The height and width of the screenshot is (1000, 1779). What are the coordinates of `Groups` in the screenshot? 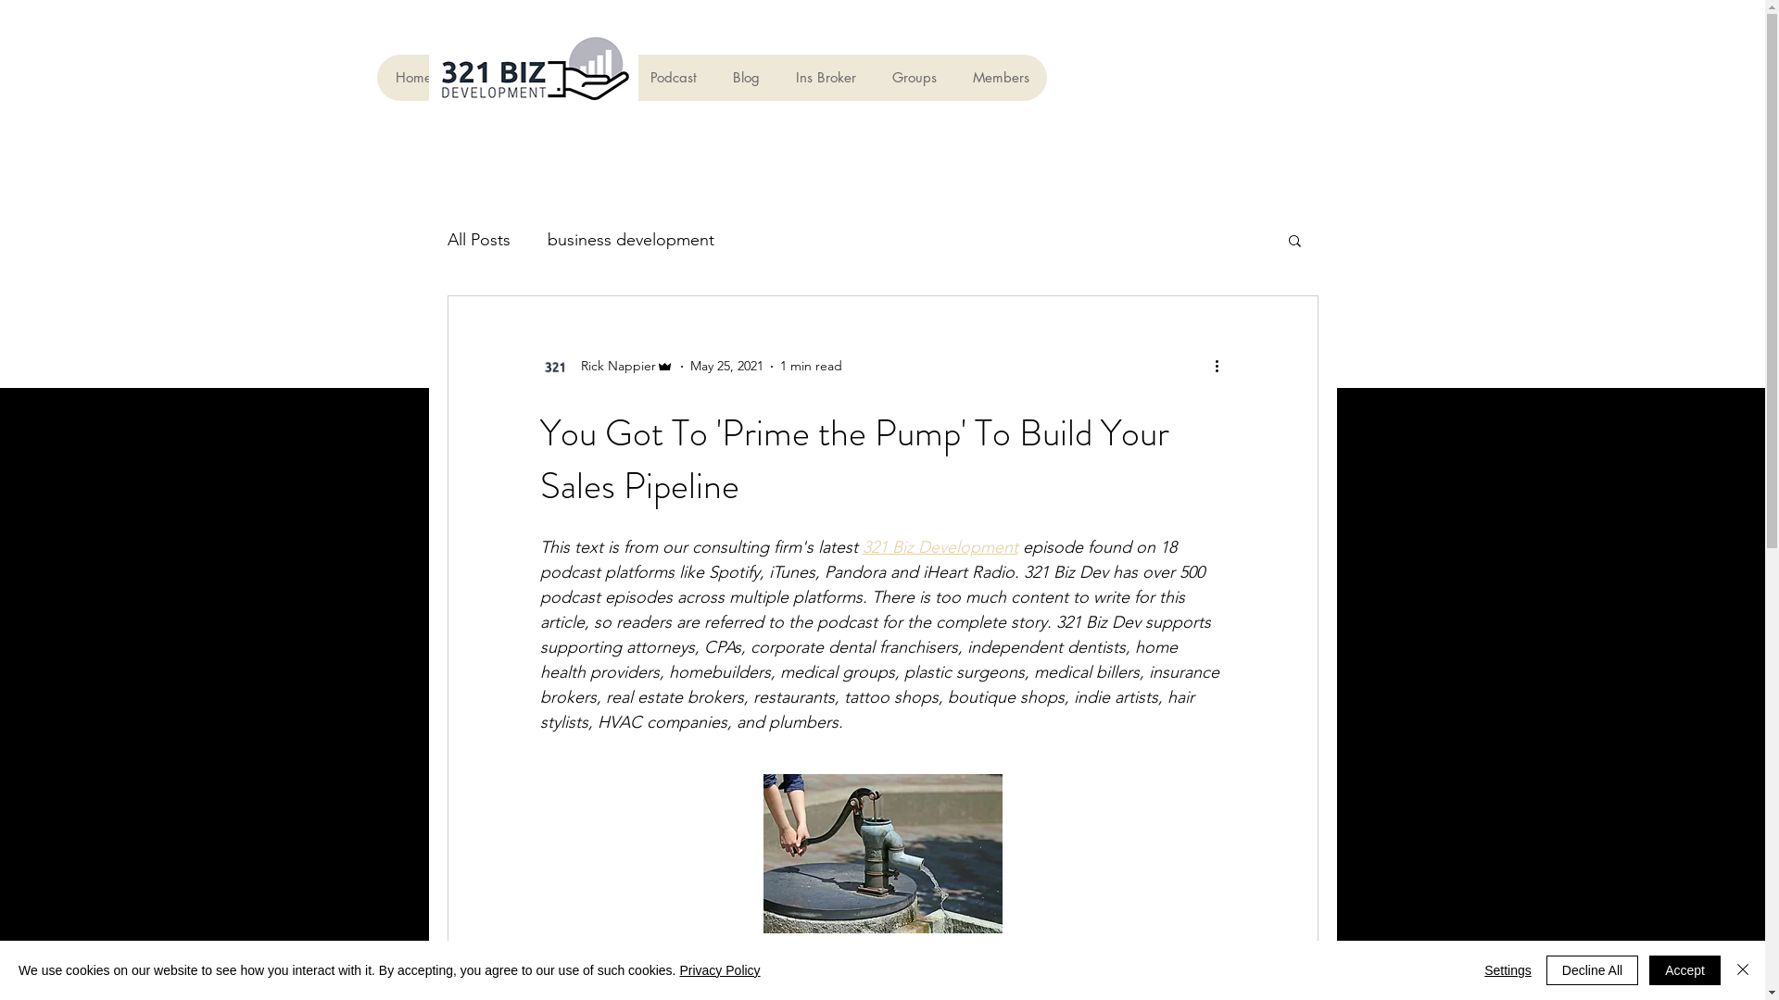 It's located at (914, 78).